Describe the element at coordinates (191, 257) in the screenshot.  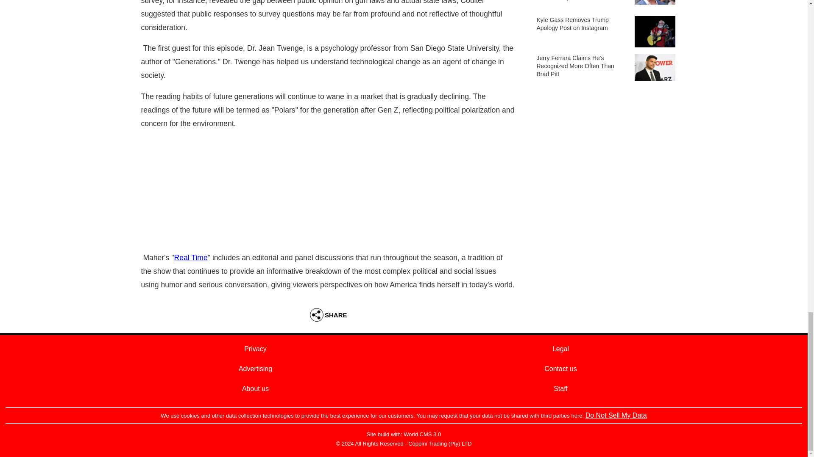
I see `Real Time` at that location.